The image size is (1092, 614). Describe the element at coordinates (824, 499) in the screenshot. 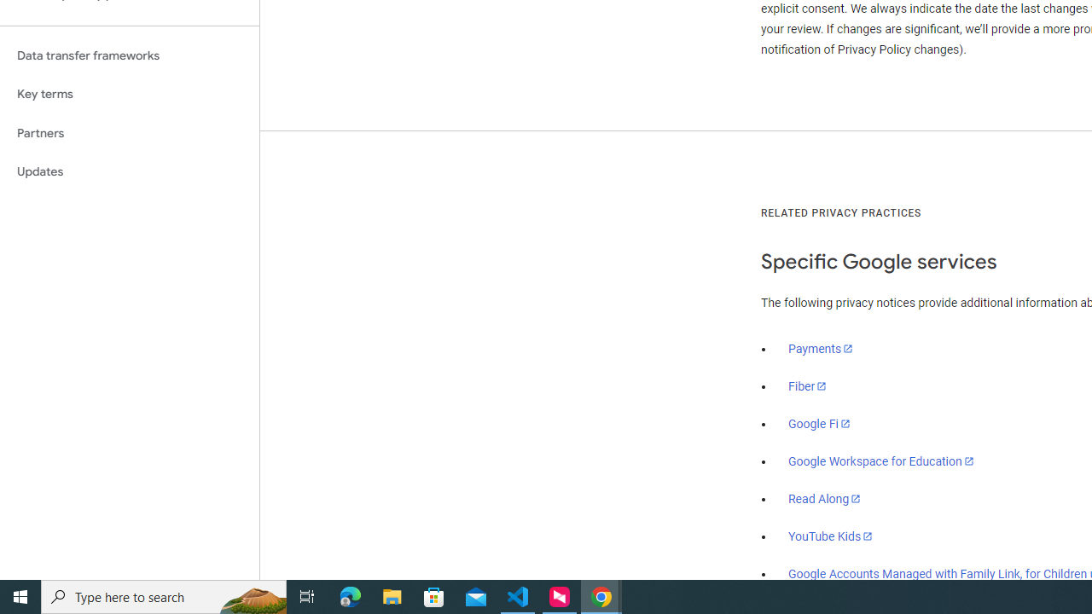

I see `Read Along` at that location.